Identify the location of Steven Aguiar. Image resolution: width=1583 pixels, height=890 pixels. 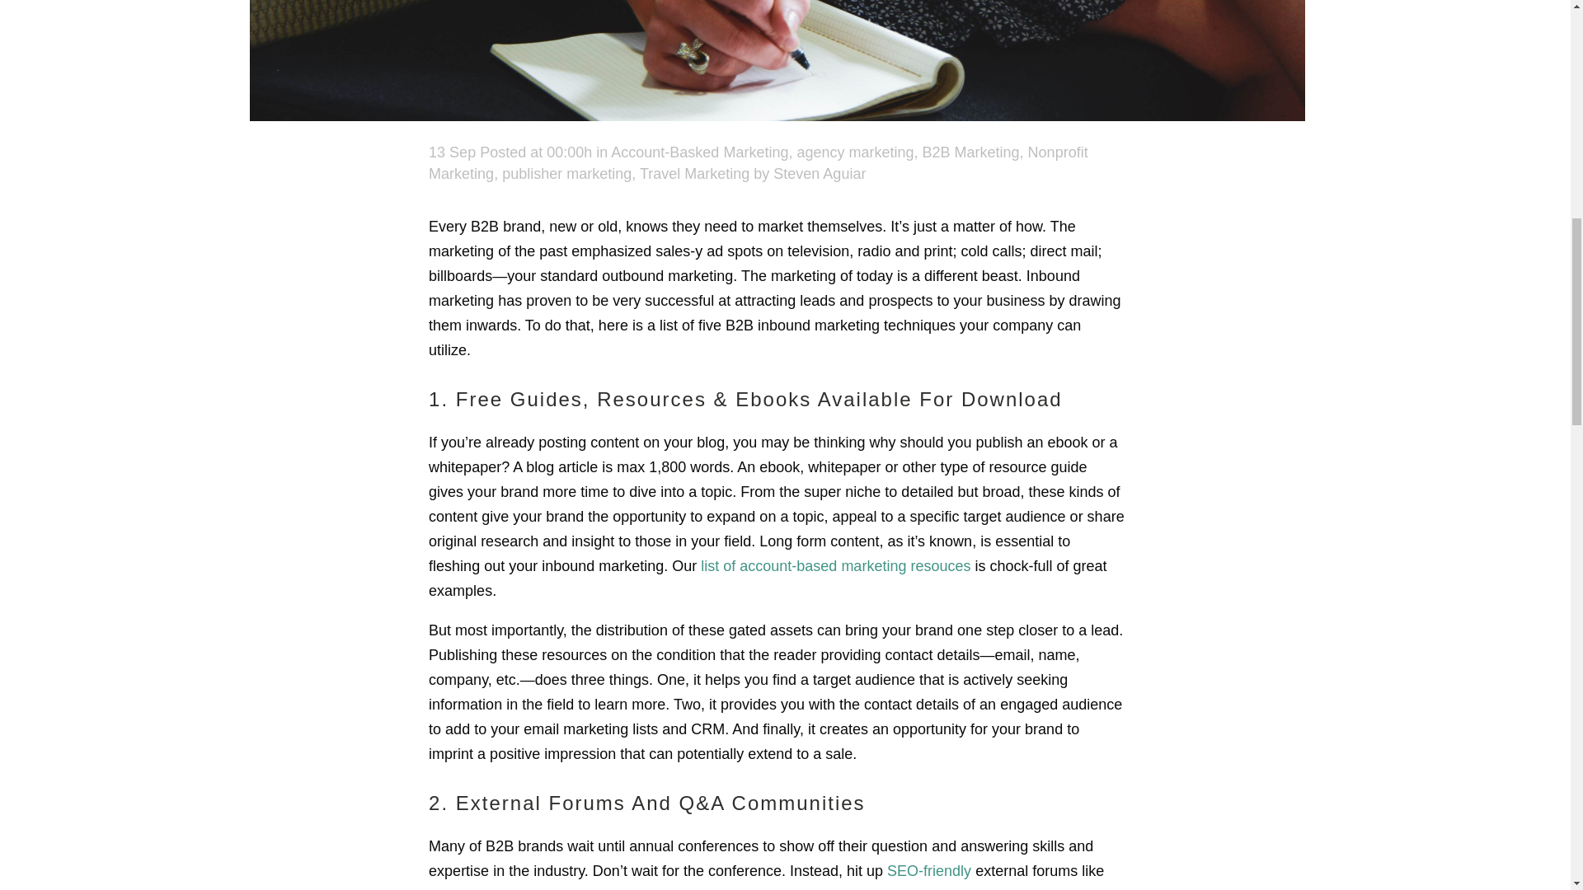
(820, 173).